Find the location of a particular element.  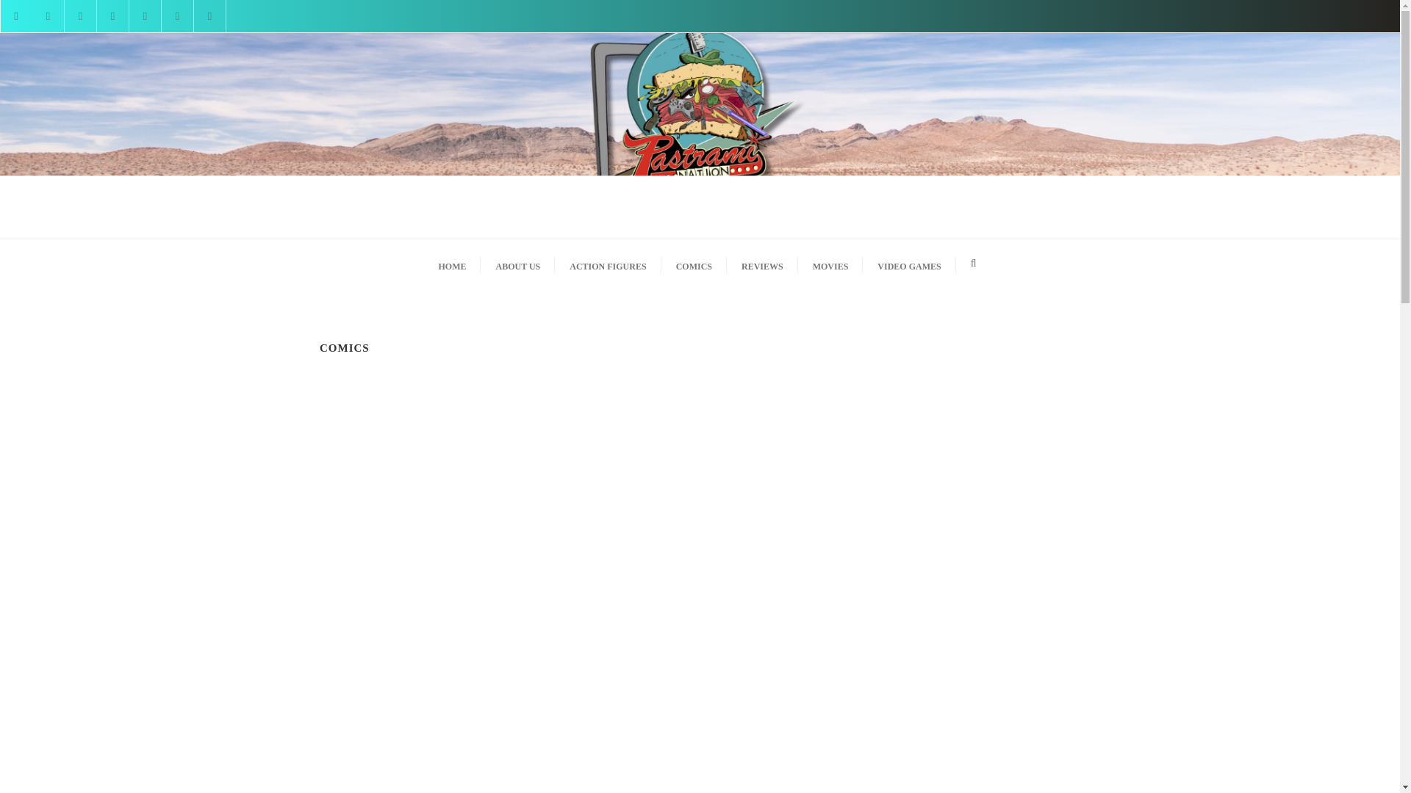

REVIEWS is located at coordinates (762, 263).